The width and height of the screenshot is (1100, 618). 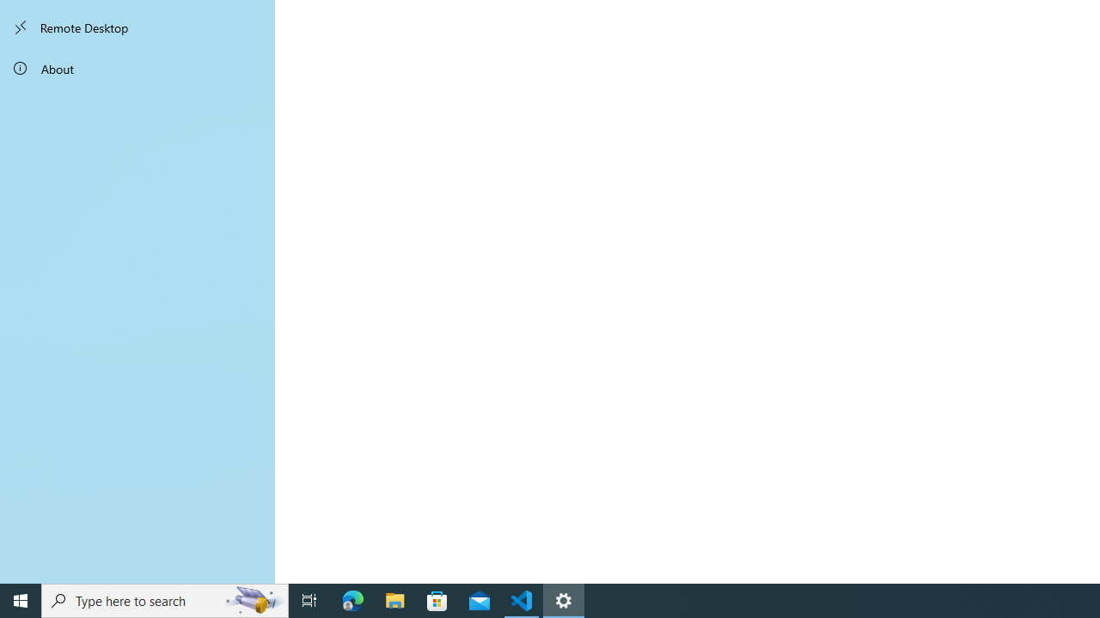 I want to click on Visual Studio Code - 1 running window, so click(x=522, y=601).